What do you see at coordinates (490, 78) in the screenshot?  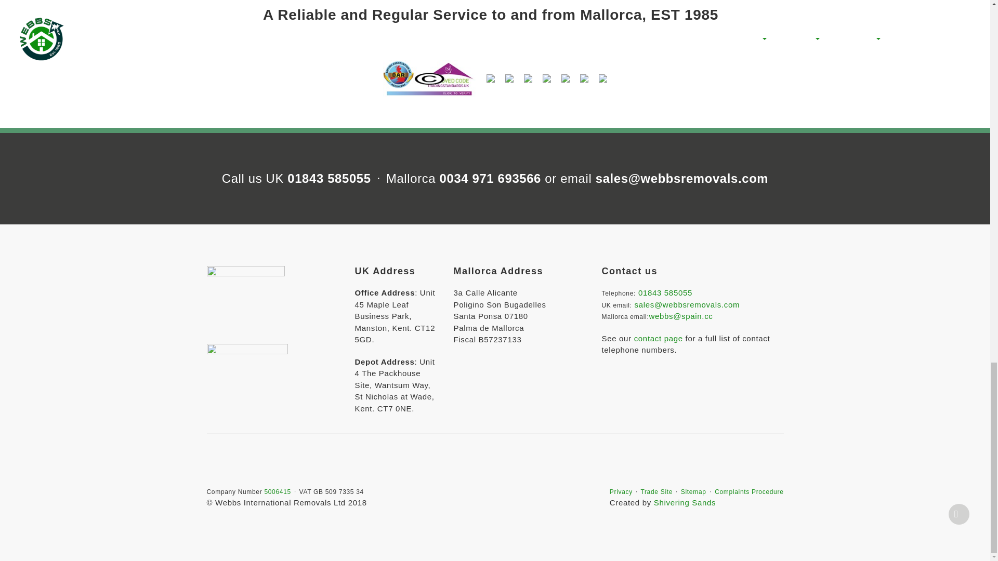 I see `Visit BAR` at bounding box center [490, 78].